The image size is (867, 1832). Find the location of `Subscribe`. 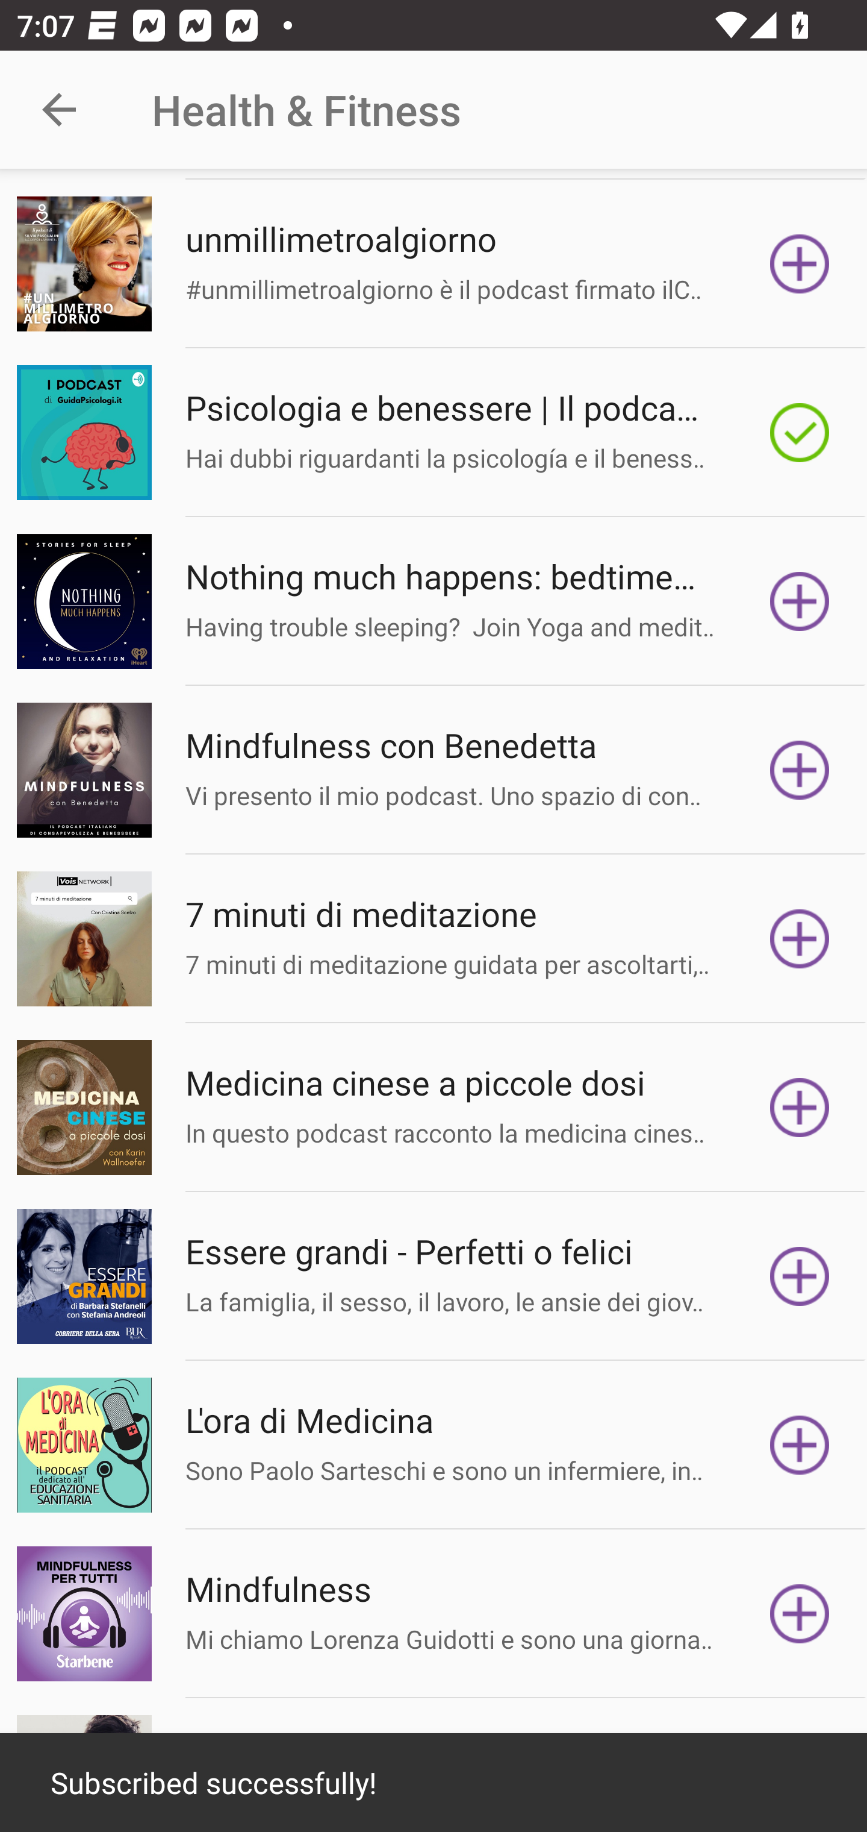

Subscribe is located at coordinates (800, 1107).